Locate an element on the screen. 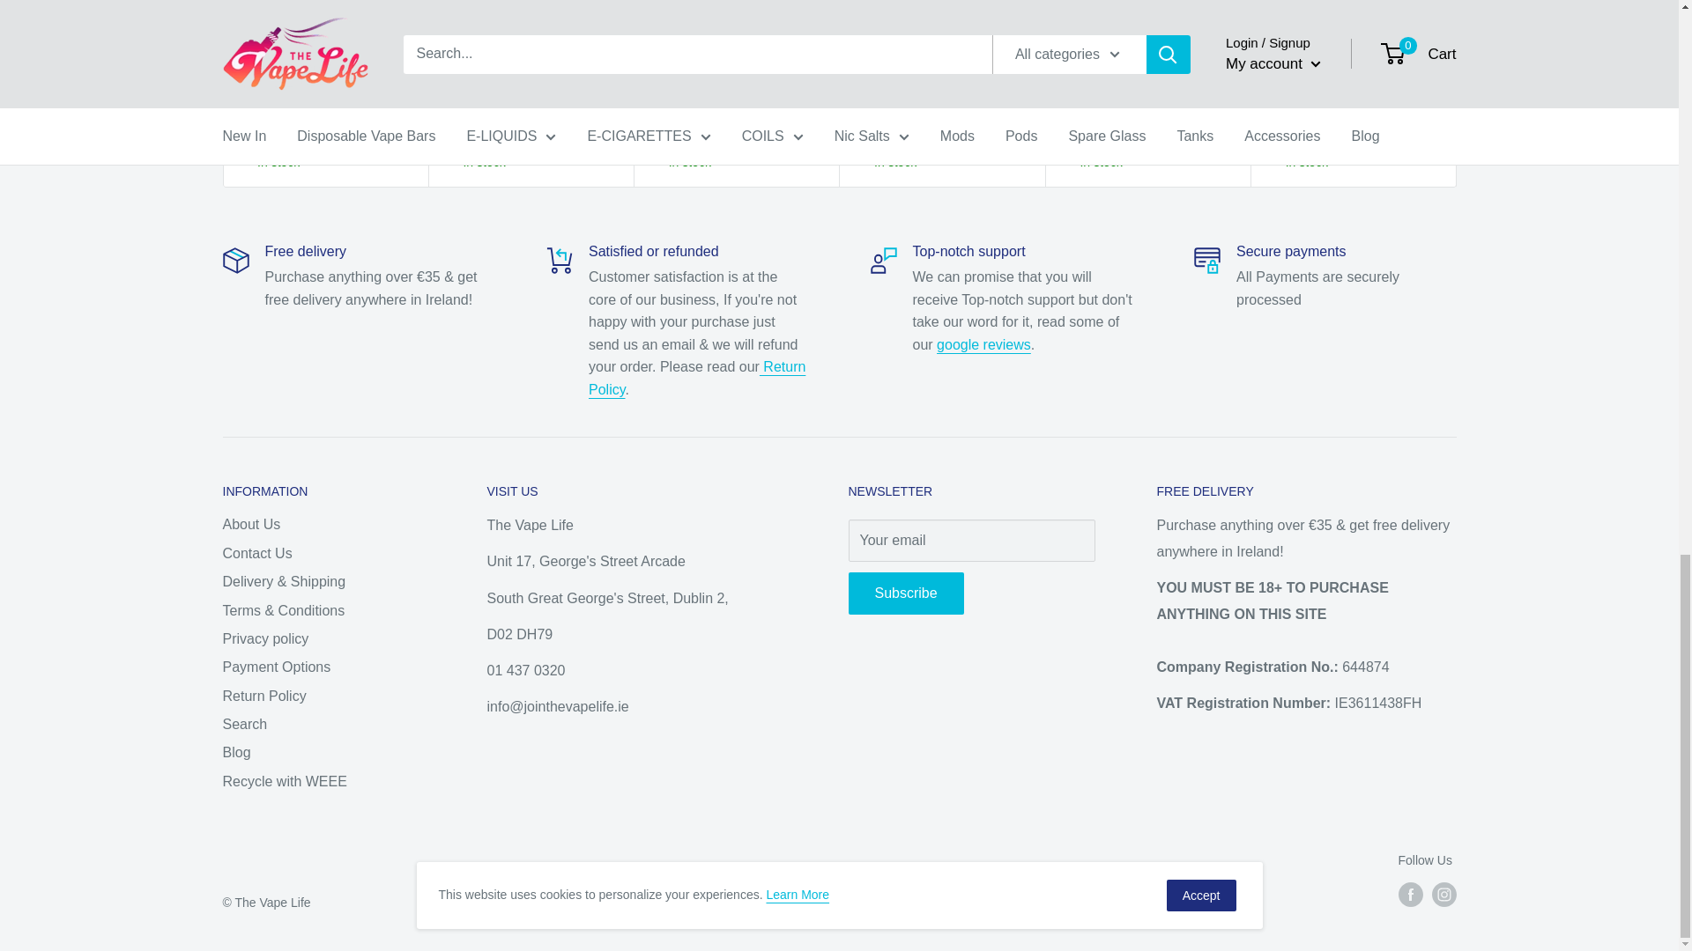 This screenshot has width=1692, height=951. Return Policy is located at coordinates (696, 379).